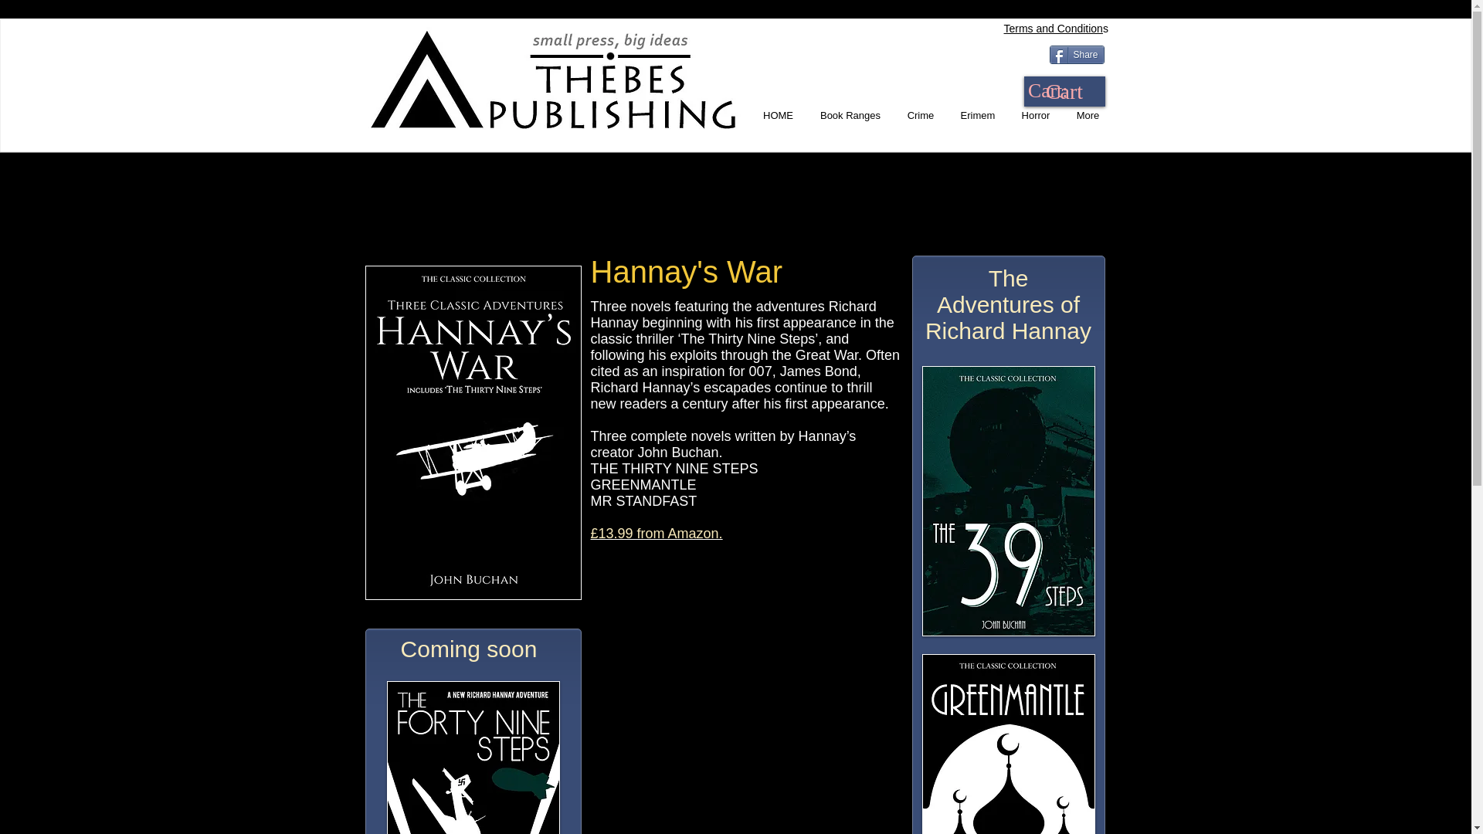 This screenshot has width=1483, height=834. What do you see at coordinates (921, 116) in the screenshot?
I see `Crime` at bounding box center [921, 116].